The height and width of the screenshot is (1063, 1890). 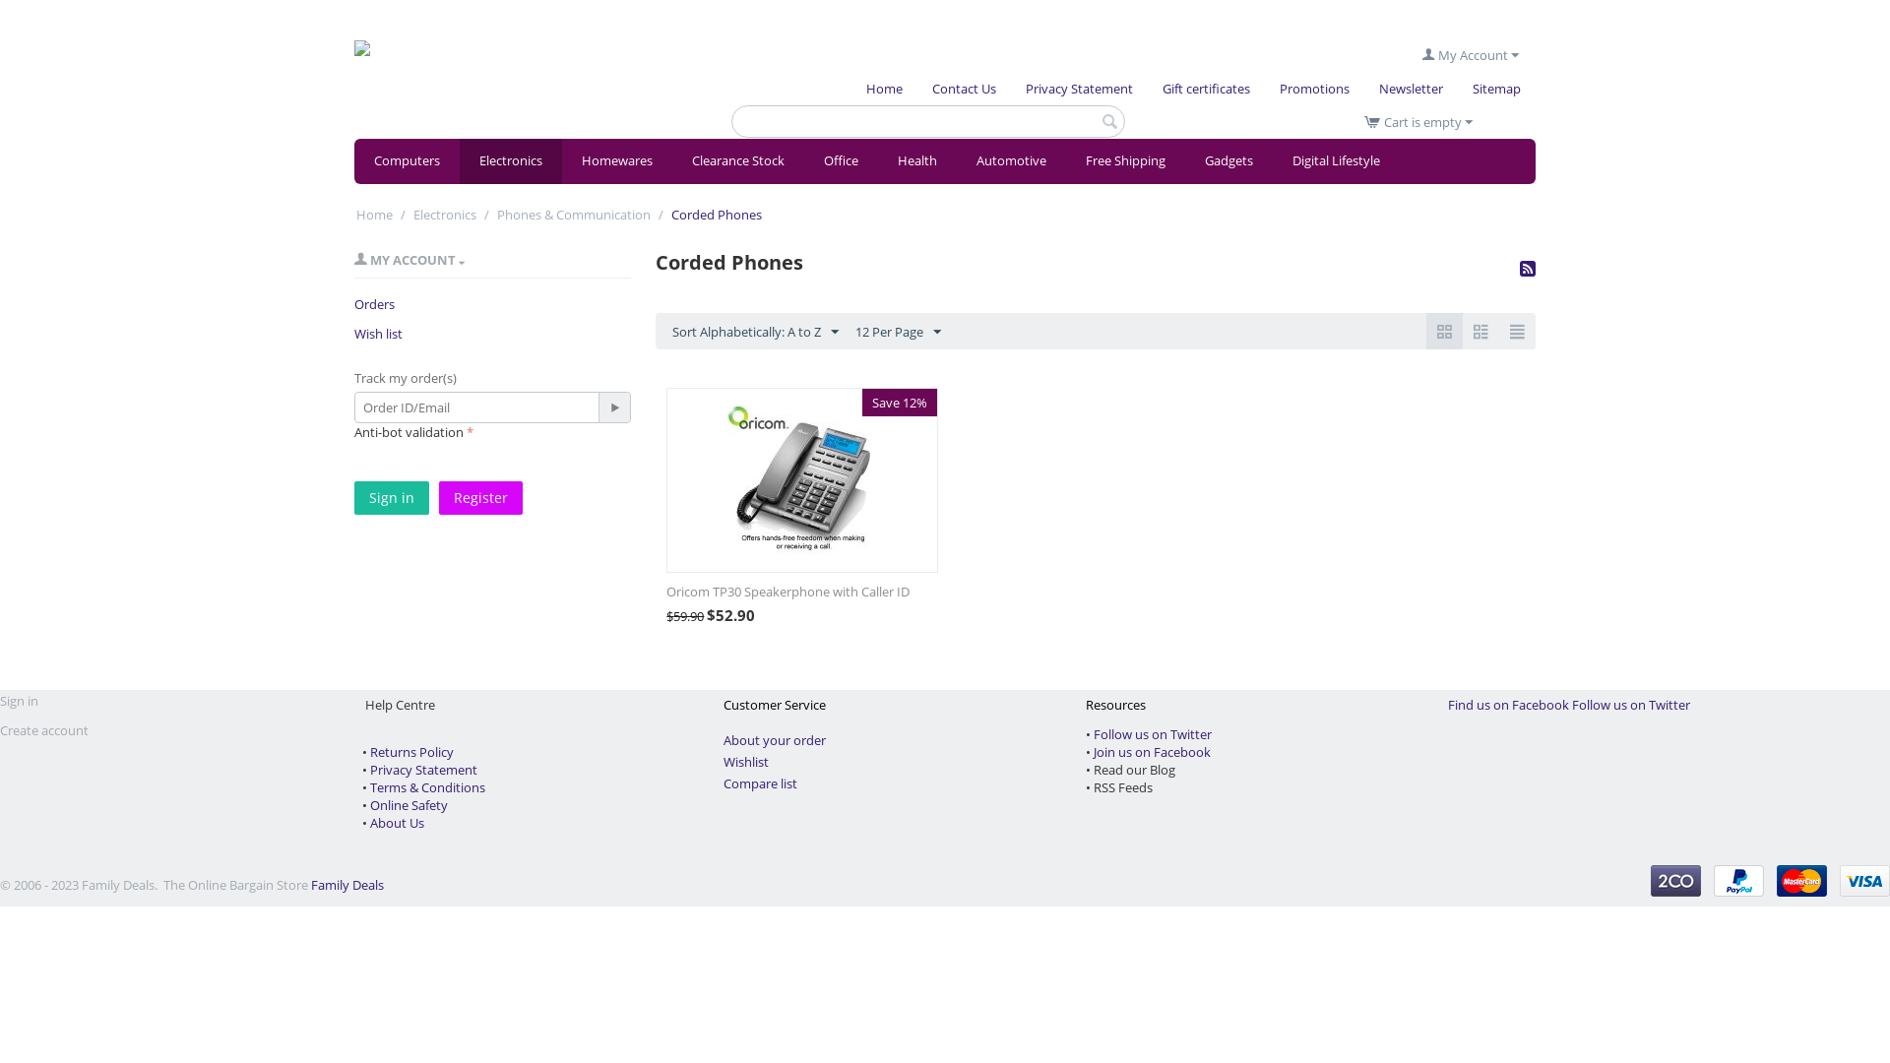 What do you see at coordinates (487, 67) in the screenshot?
I see `FamilyDeals.com.au` at bounding box center [487, 67].